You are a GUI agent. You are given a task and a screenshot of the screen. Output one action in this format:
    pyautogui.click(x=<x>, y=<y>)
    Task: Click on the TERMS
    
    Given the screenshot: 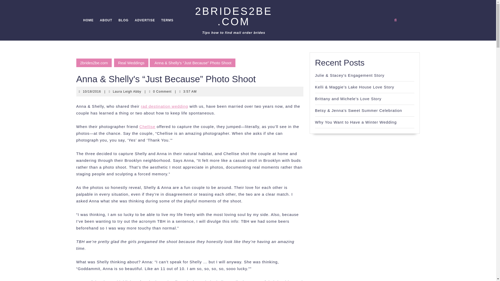 What is the action you would take?
    pyautogui.click(x=89, y=20)
    